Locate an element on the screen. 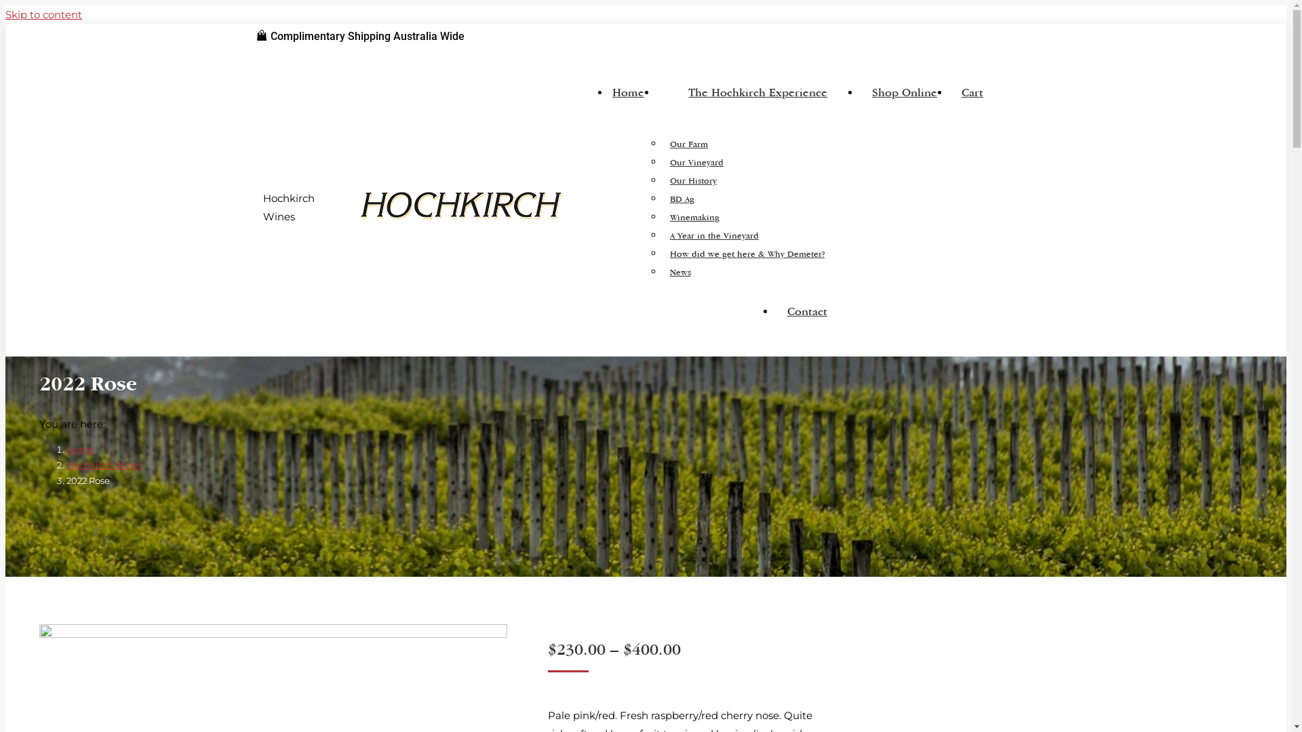 This screenshot has height=732, width=1302. Shop Online is located at coordinates (905, 98).